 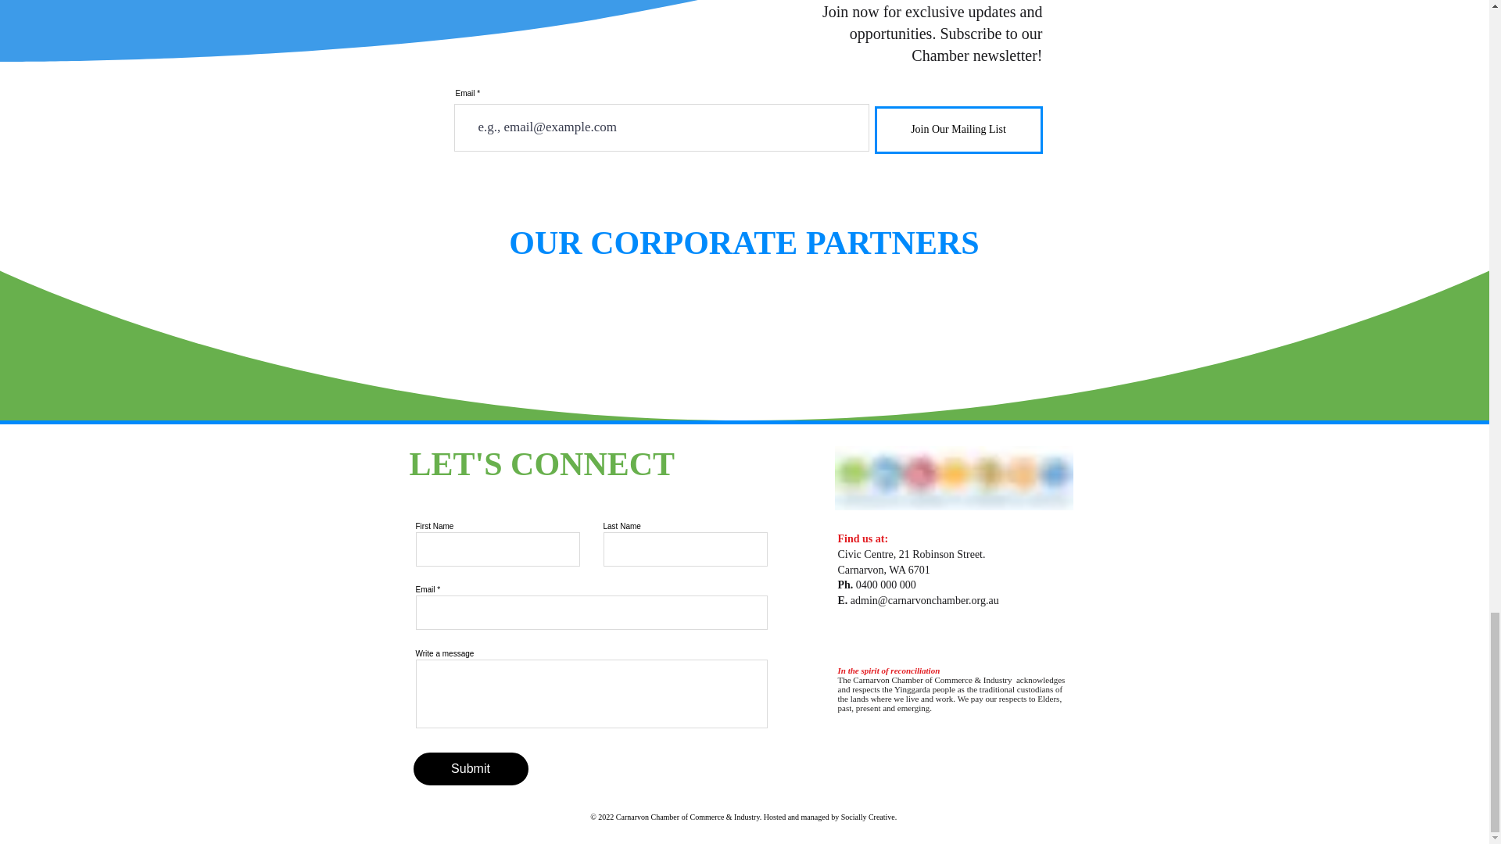 What do you see at coordinates (471, 769) in the screenshot?
I see `Submit` at bounding box center [471, 769].